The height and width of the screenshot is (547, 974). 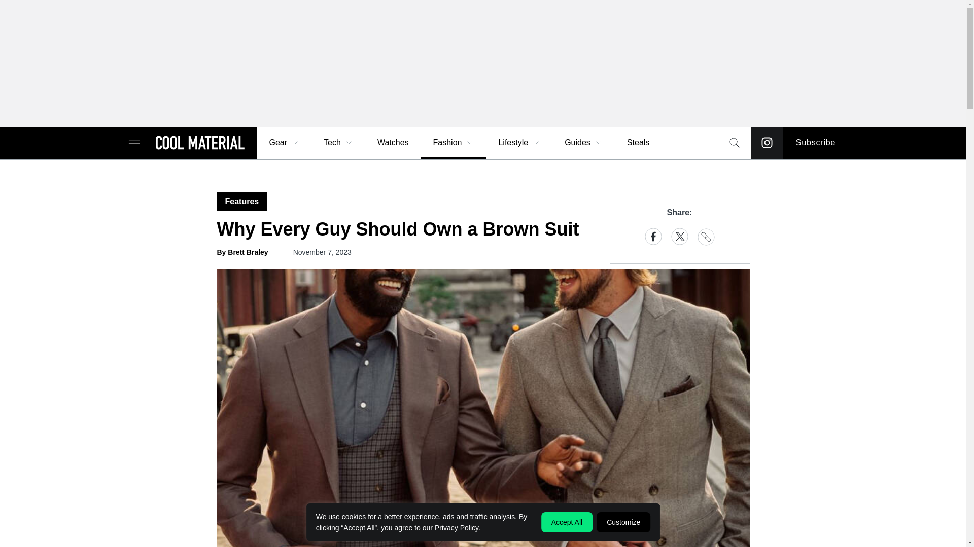 What do you see at coordinates (456, 527) in the screenshot?
I see `Privacy Policy` at bounding box center [456, 527].